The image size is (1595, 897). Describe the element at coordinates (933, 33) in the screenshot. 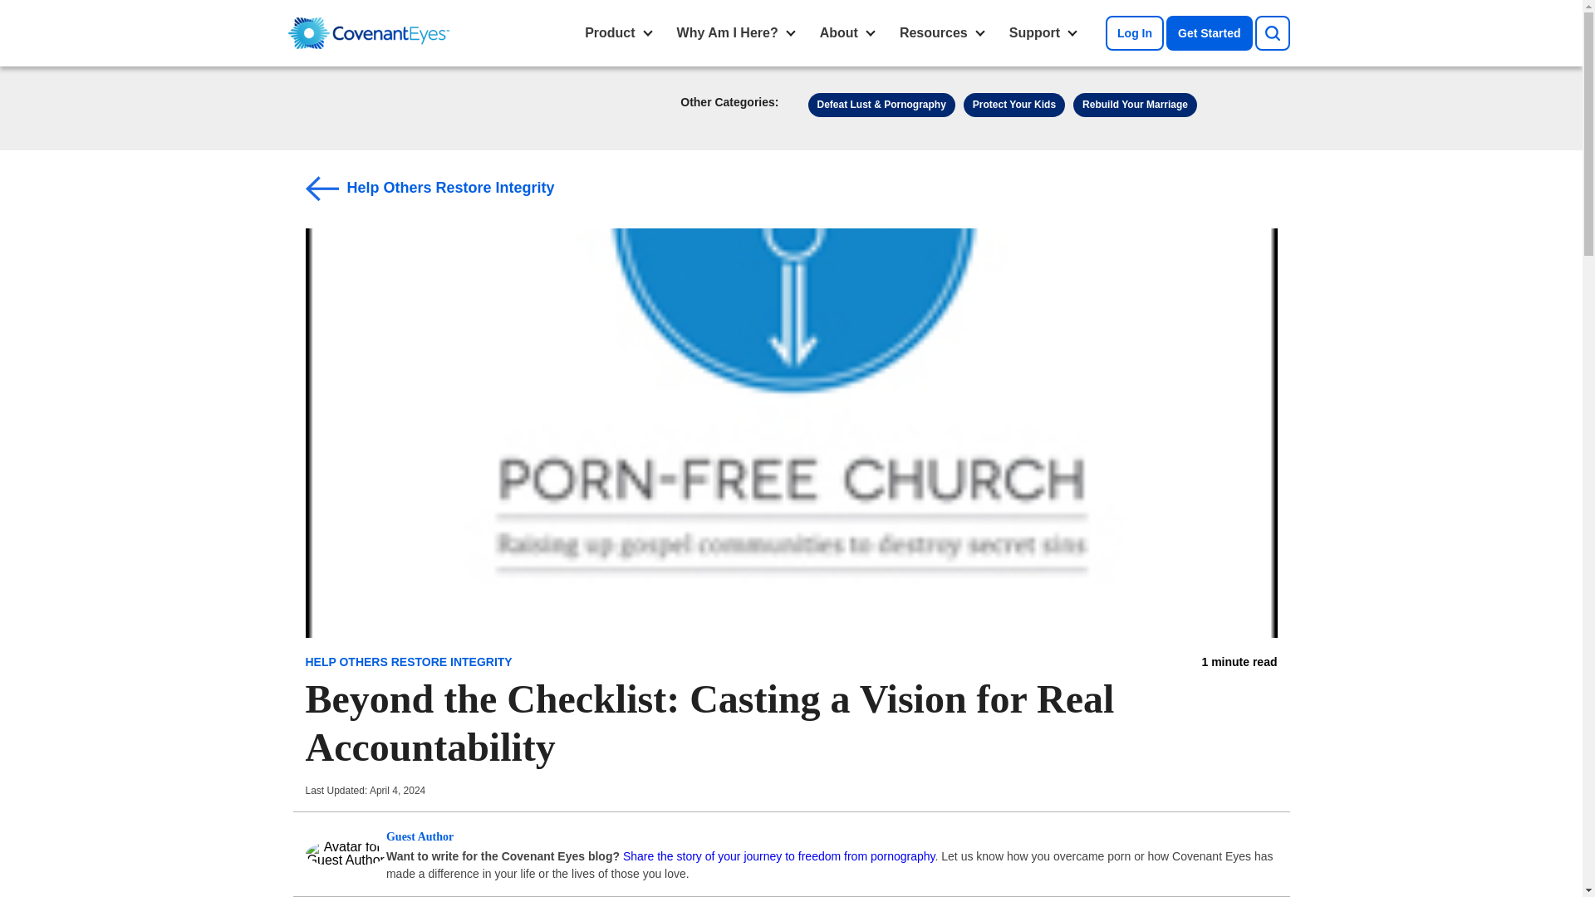

I see `Resources` at that location.